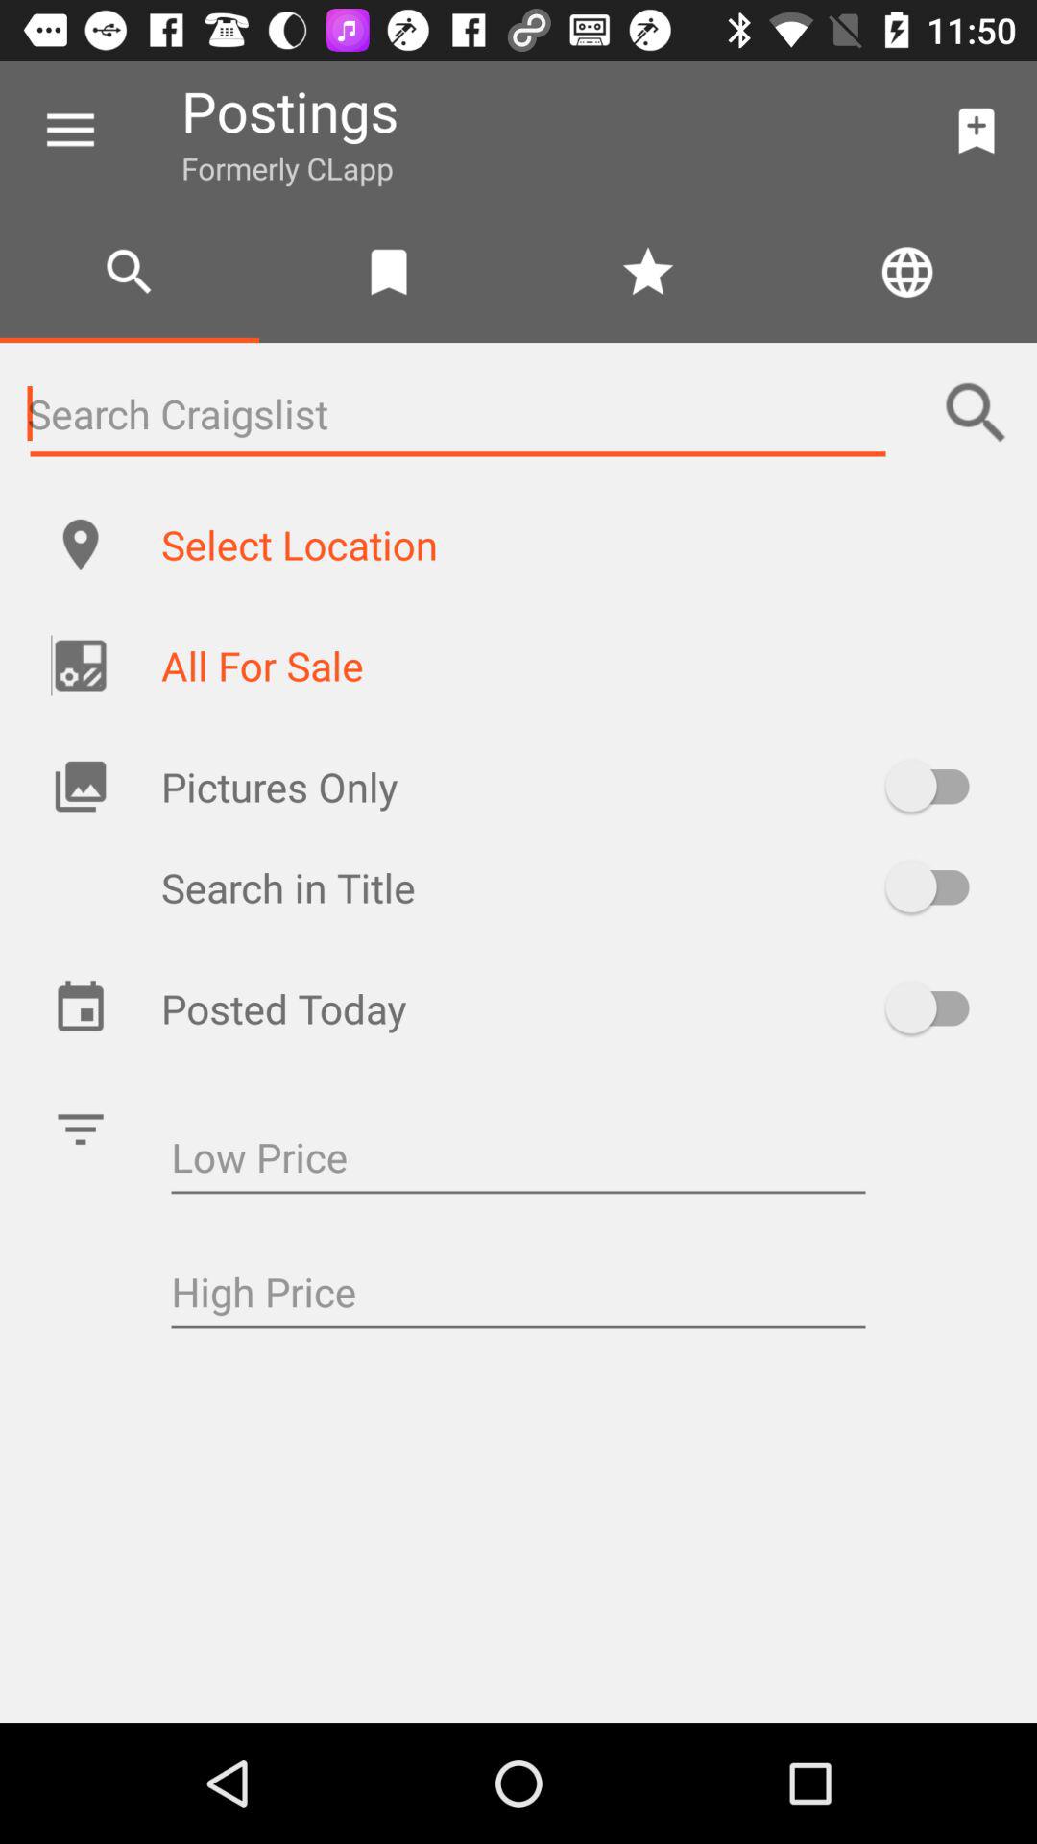  Describe the element at coordinates (518, 1295) in the screenshot. I see `select high price input` at that location.